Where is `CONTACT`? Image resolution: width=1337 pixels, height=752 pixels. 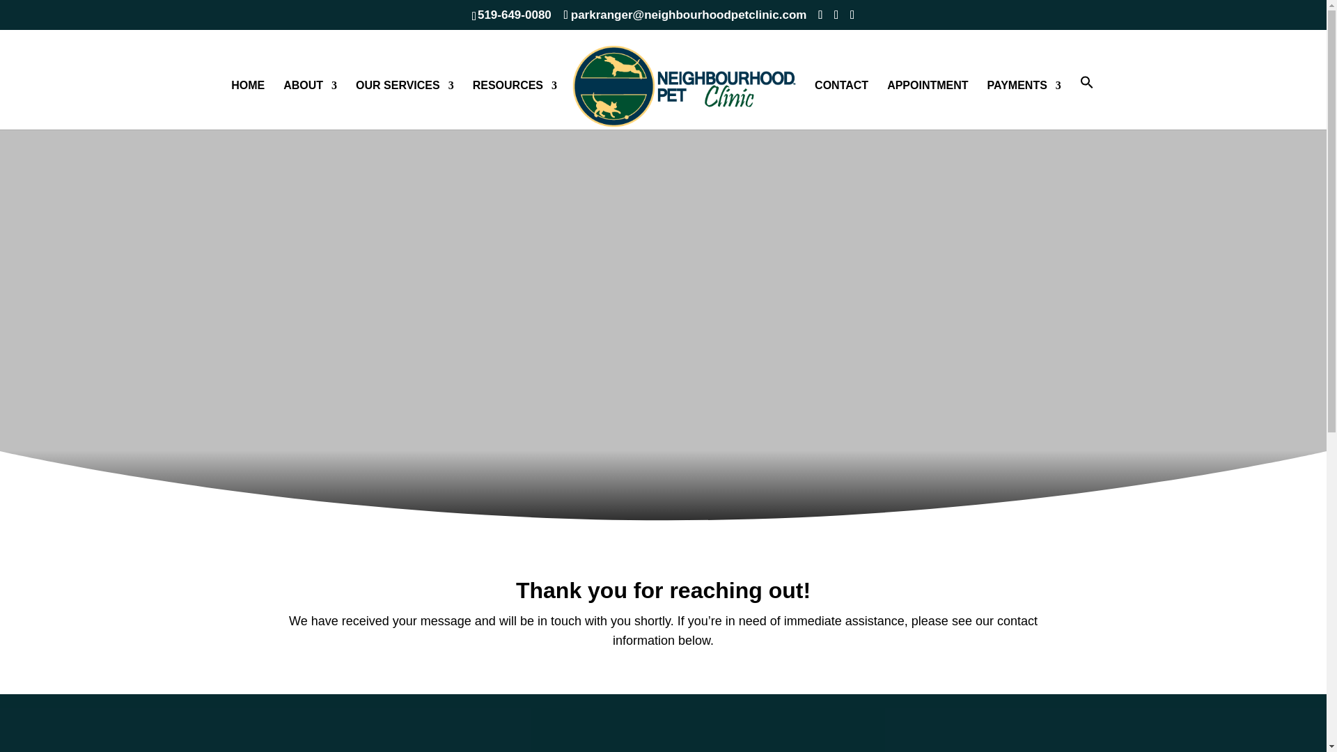
CONTACT is located at coordinates (841, 104).